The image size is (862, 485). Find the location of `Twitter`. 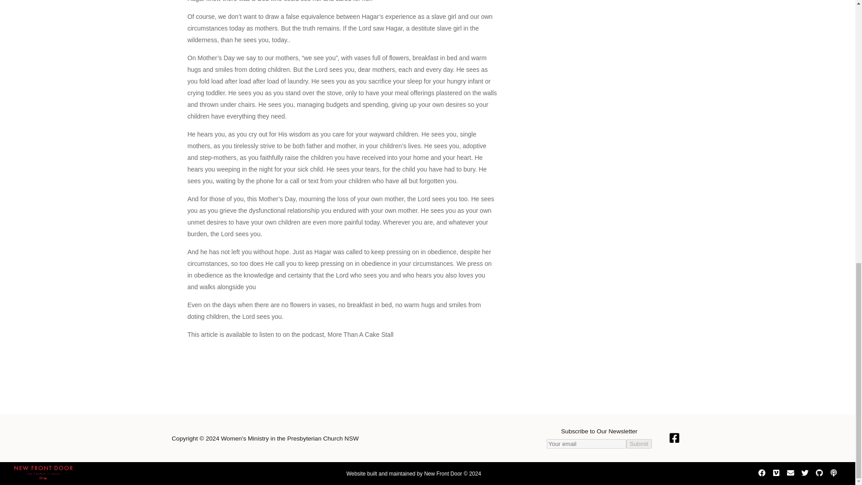

Twitter is located at coordinates (805, 474).